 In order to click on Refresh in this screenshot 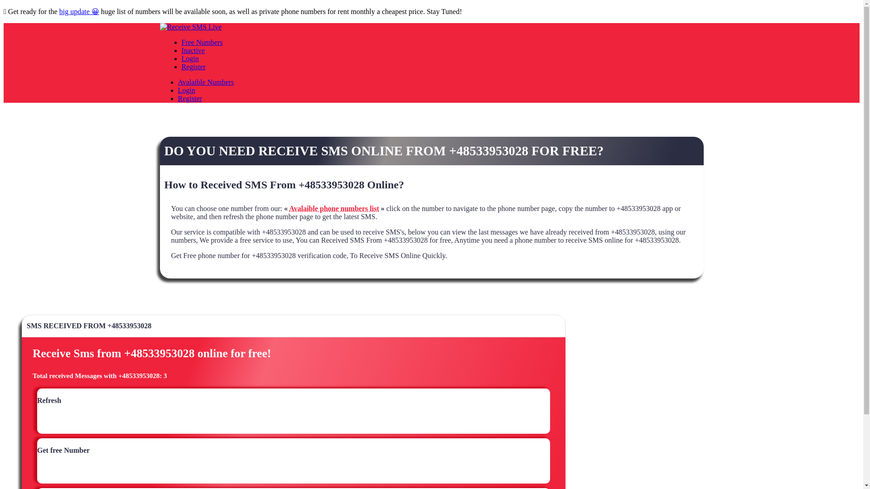, I will do `click(49, 404)`.